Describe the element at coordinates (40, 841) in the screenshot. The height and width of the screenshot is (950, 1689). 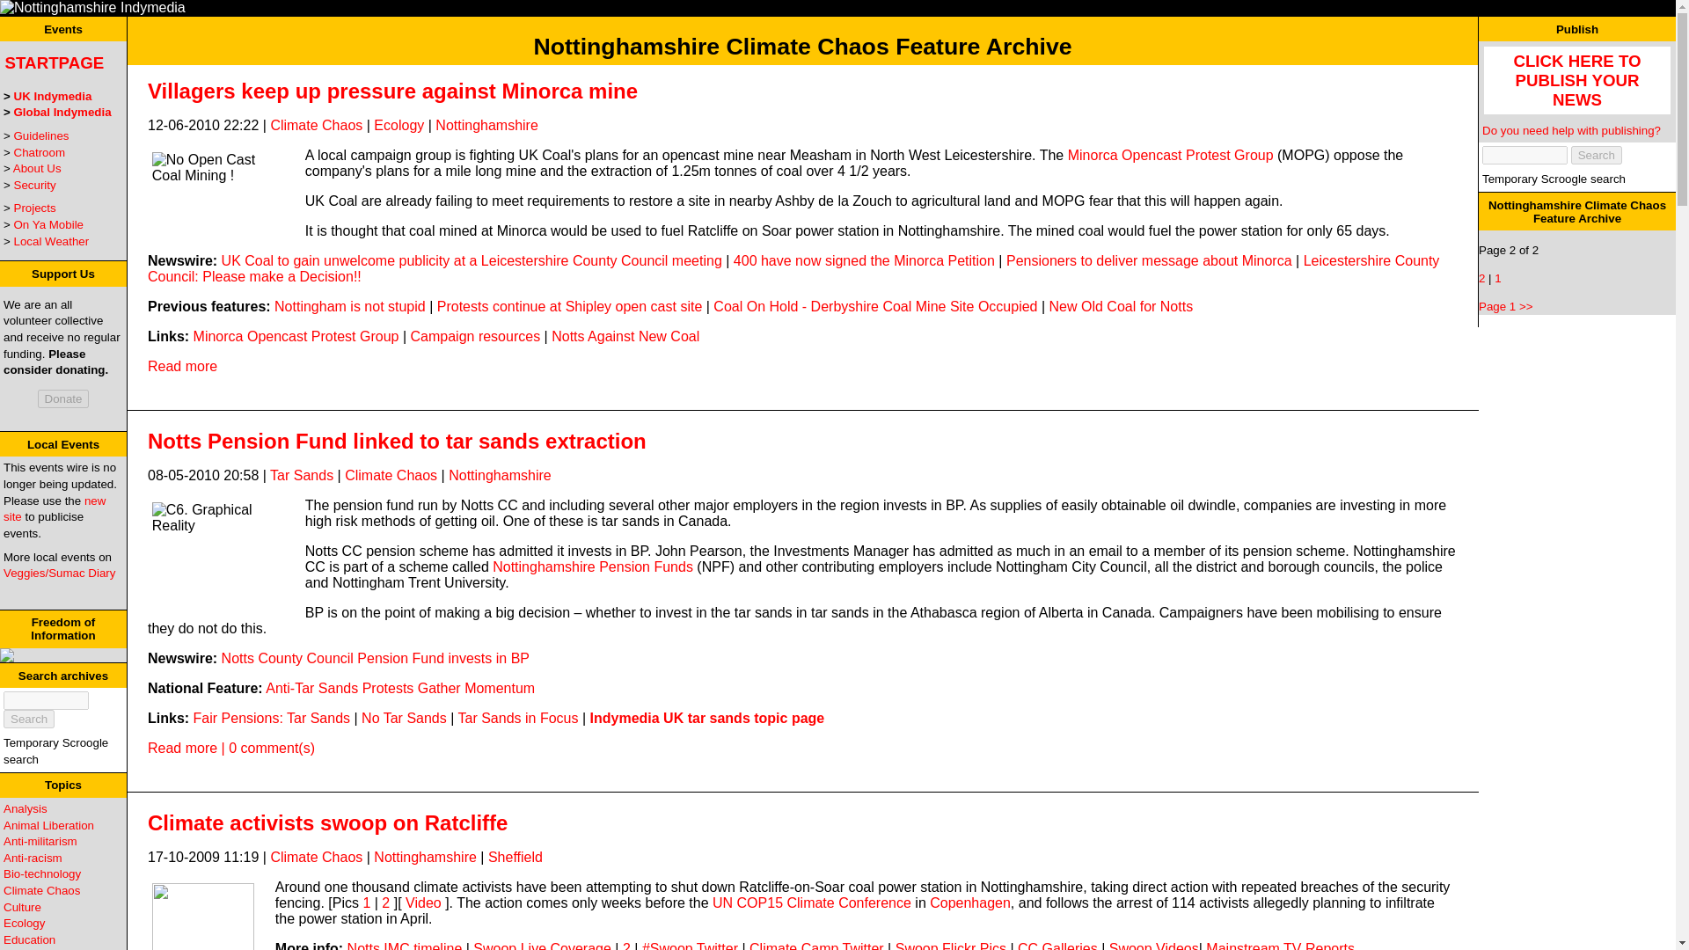
I see `Peace and anti-war news.` at that location.